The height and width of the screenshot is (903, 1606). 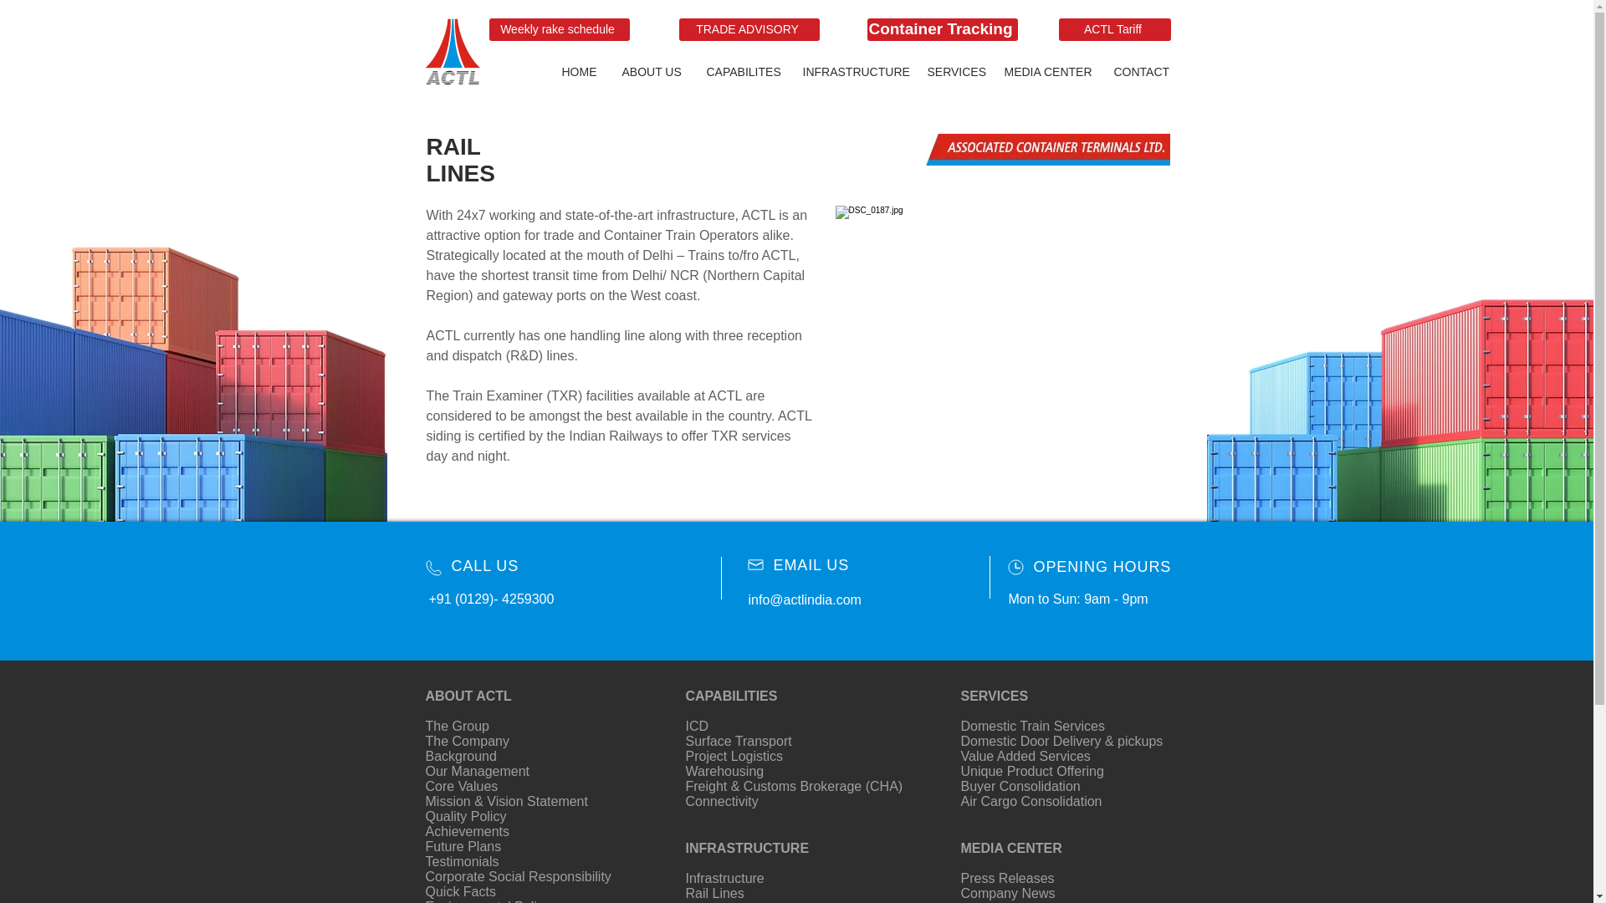 I want to click on HOME, so click(x=579, y=72).